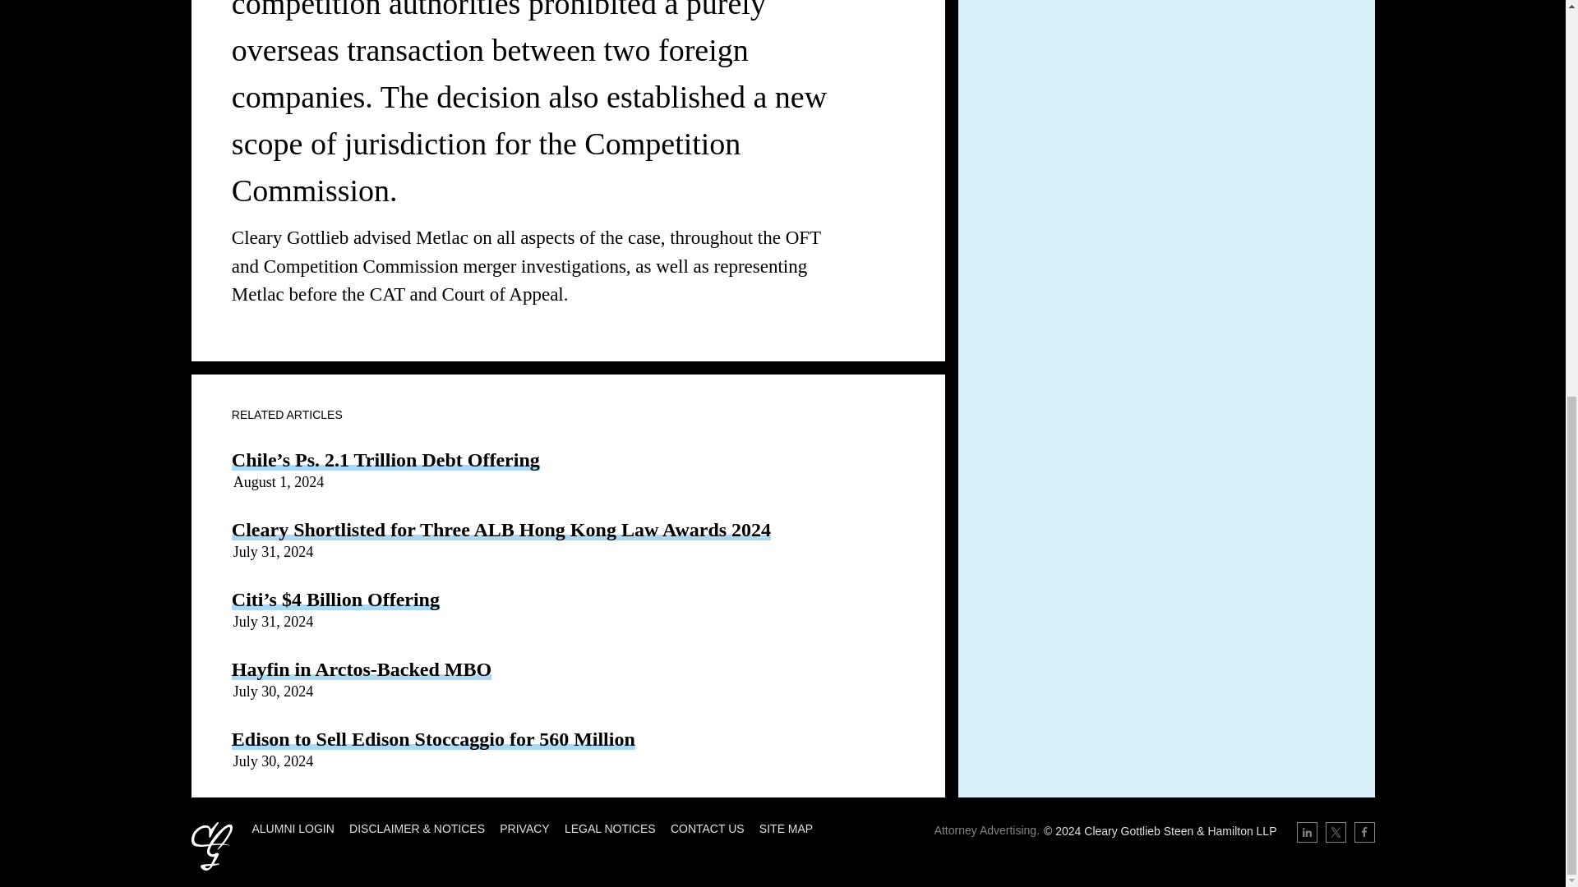 This screenshot has width=1578, height=887. I want to click on Site Map, so click(786, 829).